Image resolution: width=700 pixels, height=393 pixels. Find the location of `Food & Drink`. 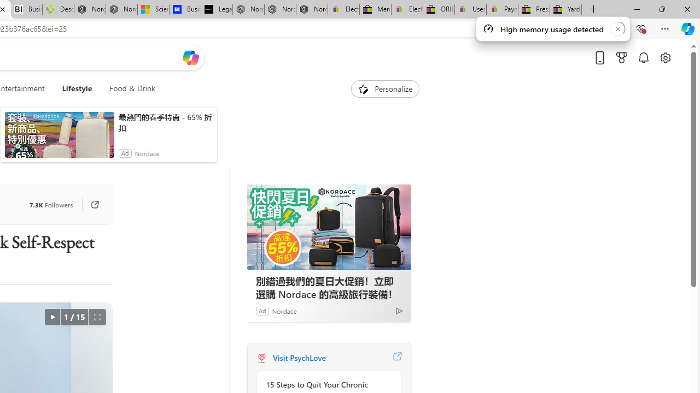

Food & Drink is located at coordinates (128, 88).